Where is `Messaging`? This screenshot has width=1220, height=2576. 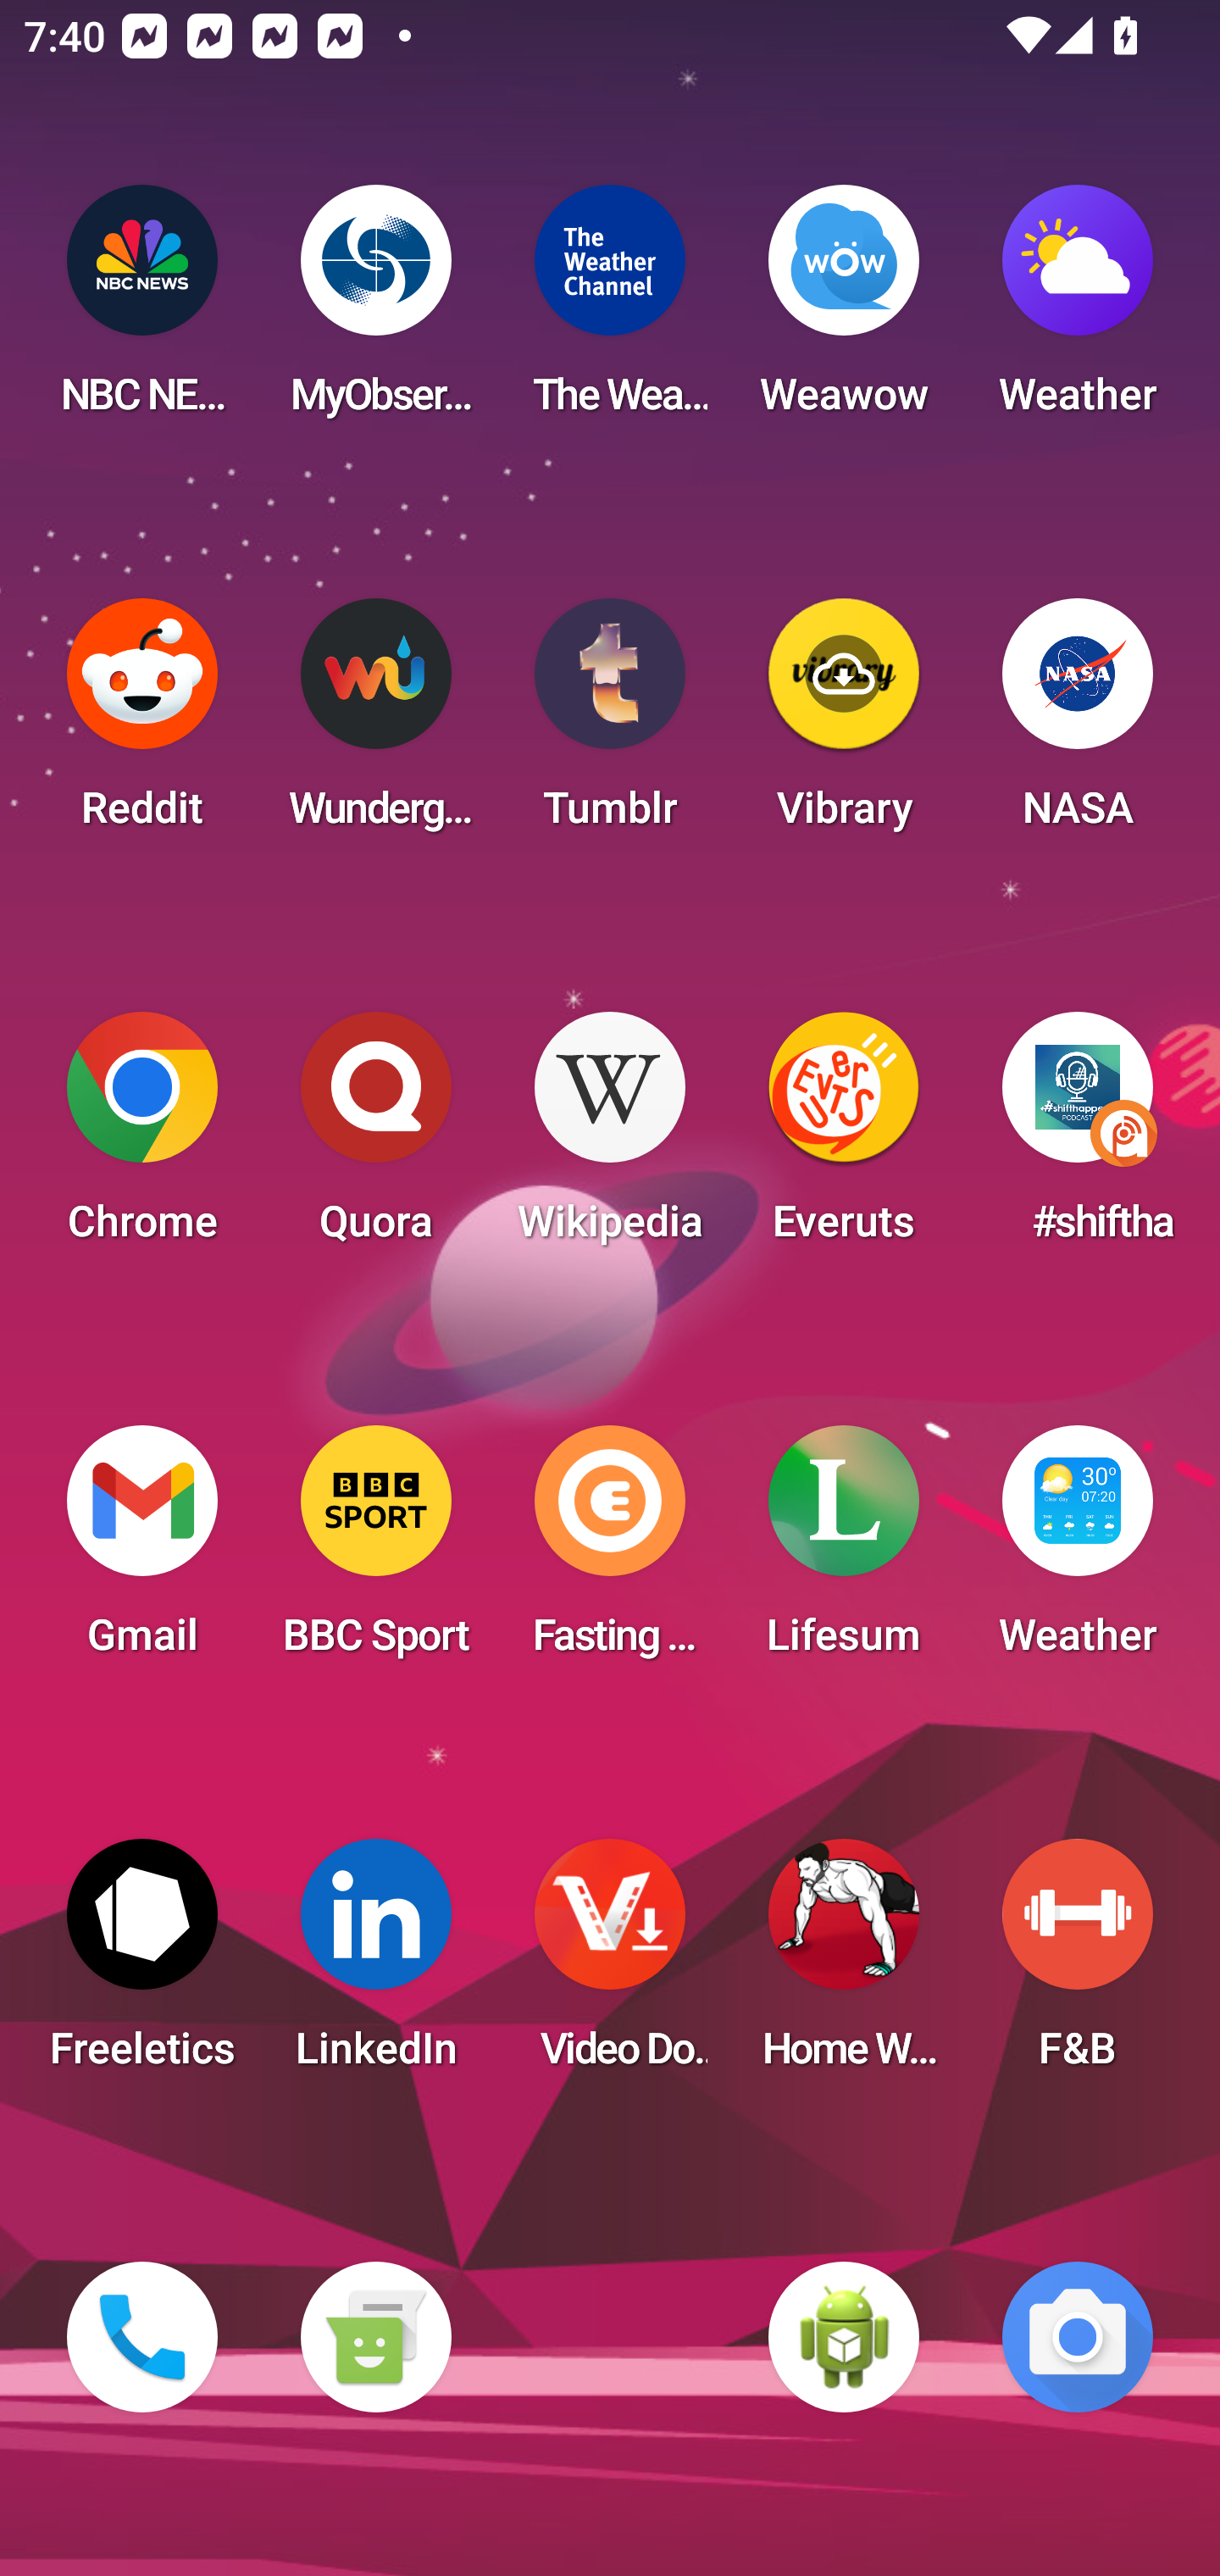 Messaging is located at coordinates (375, 2337).